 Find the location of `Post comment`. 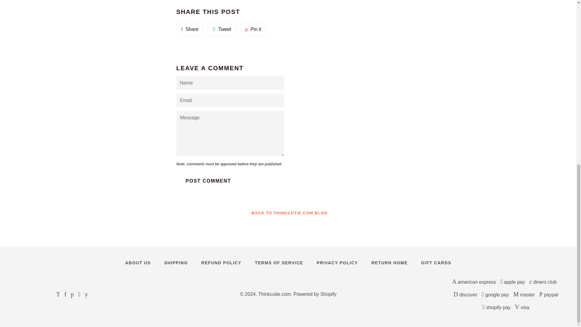

Post comment is located at coordinates (208, 181).